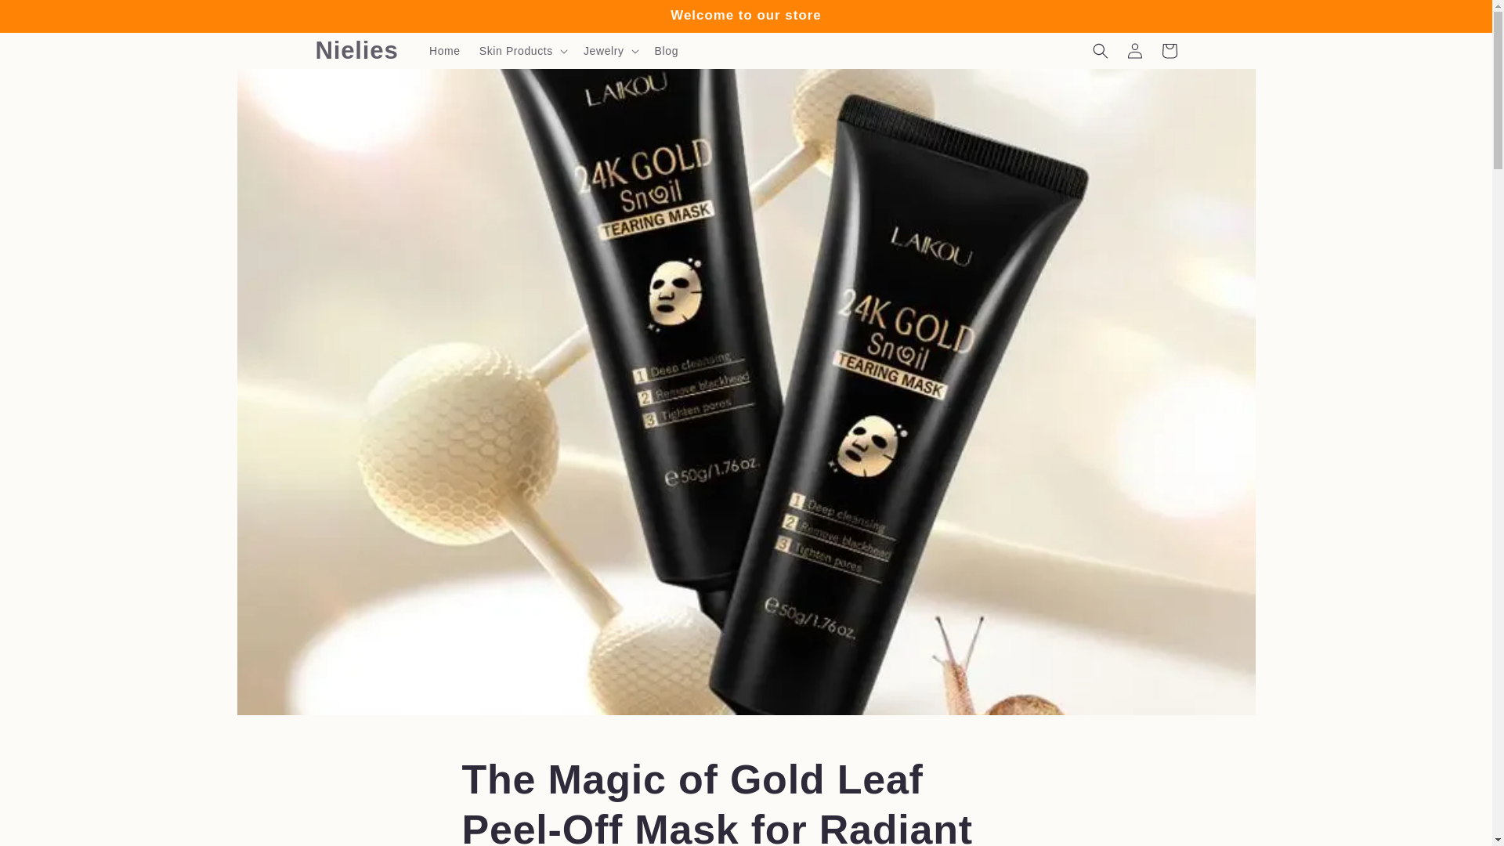  I want to click on Nielies, so click(357, 50).